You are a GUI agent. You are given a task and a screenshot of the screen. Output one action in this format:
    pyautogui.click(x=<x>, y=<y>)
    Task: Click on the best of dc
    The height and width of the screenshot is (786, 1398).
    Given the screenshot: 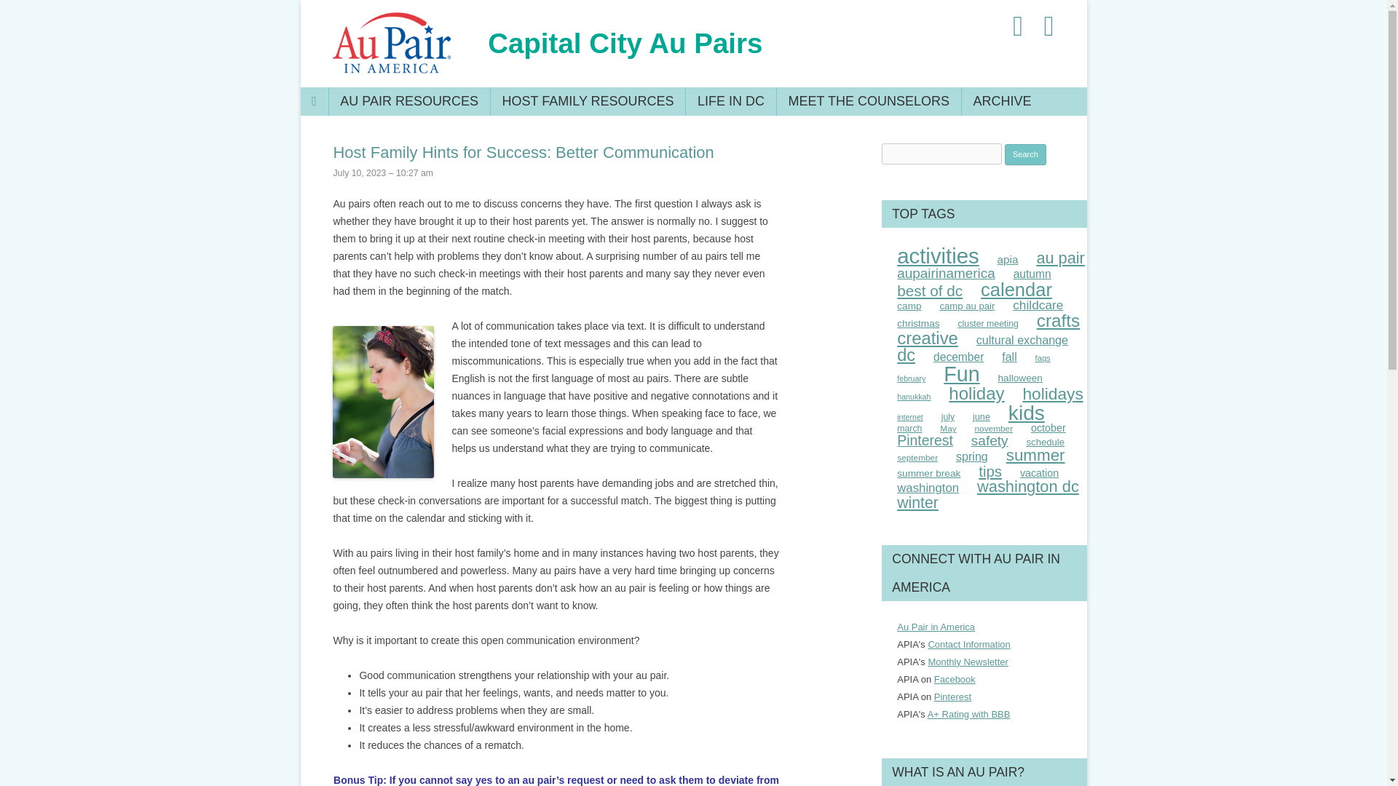 What is the action you would take?
    pyautogui.click(x=930, y=290)
    